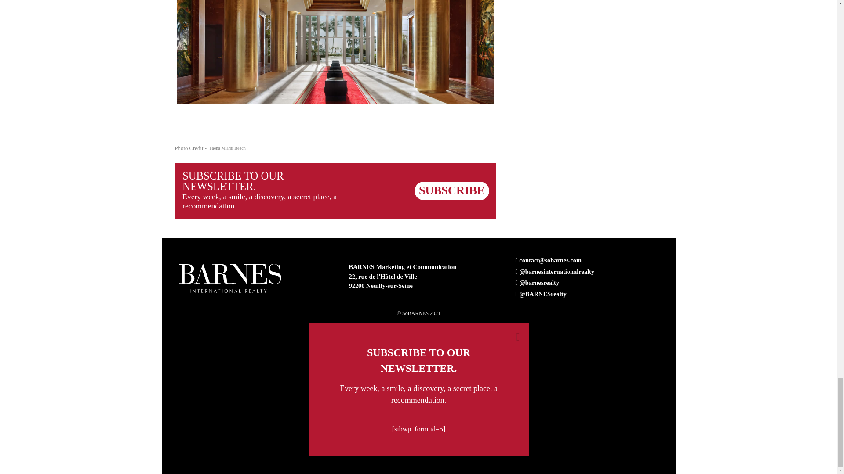 The width and height of the screenshot is (844, 474). I want to click on Faena Miami Beach, so click(227, 148).